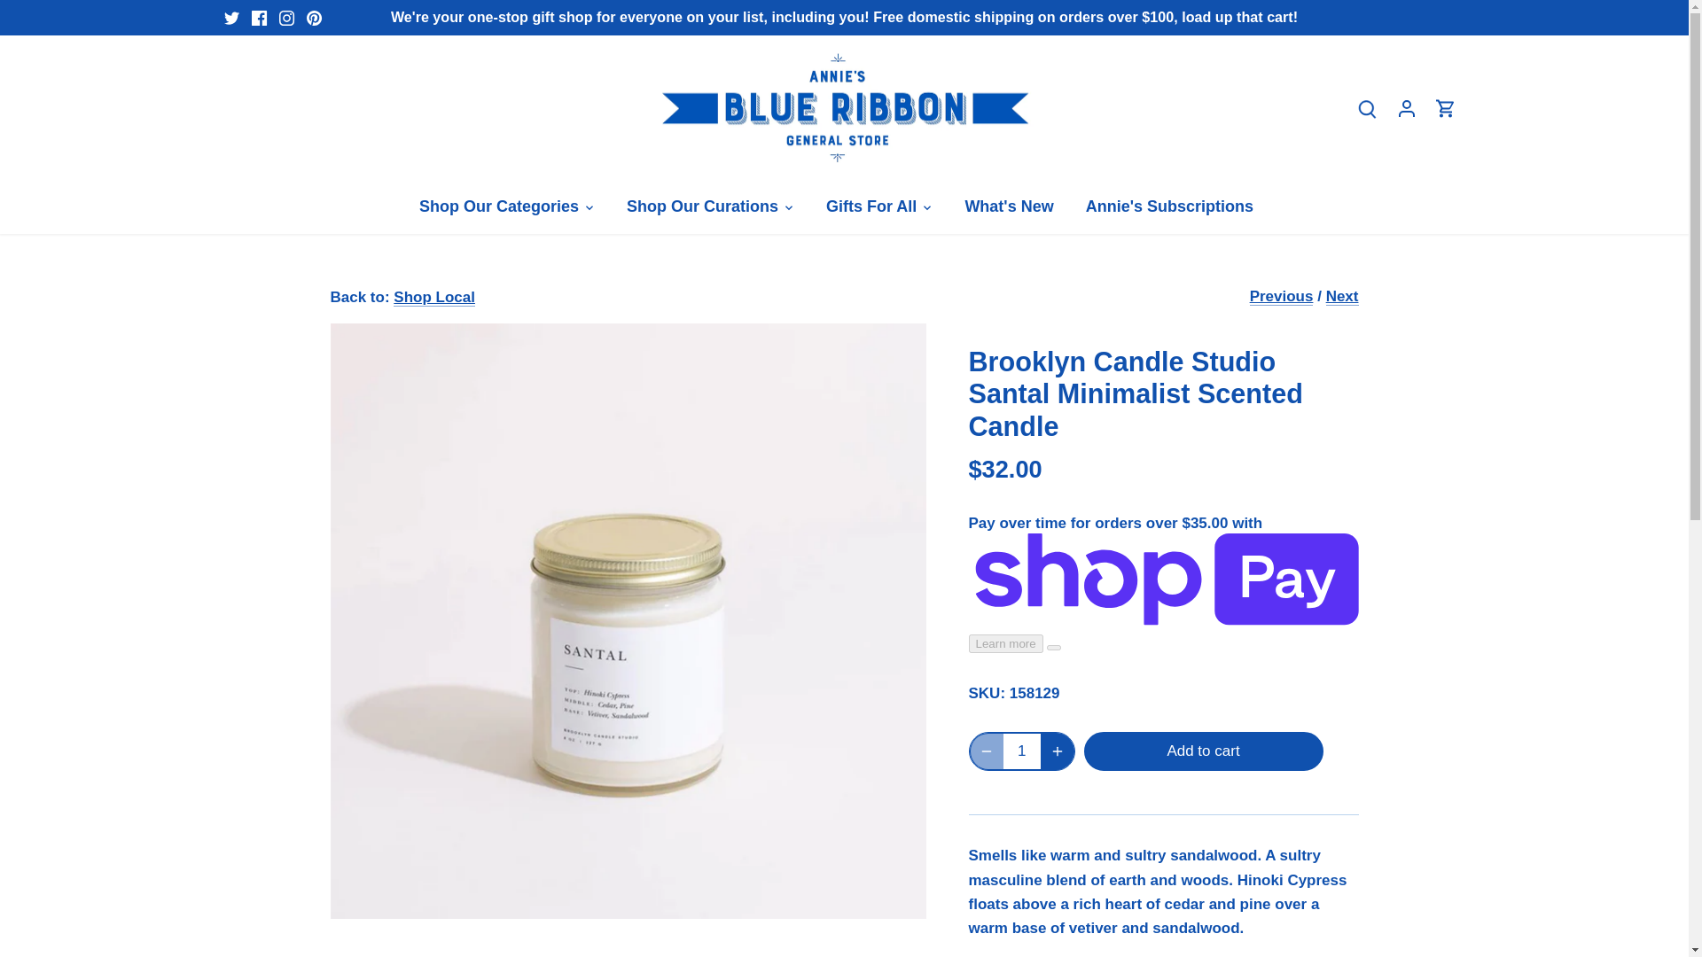  Describe the element at coordinates (1023, 751) in the screenshot. I see `1` at that location.